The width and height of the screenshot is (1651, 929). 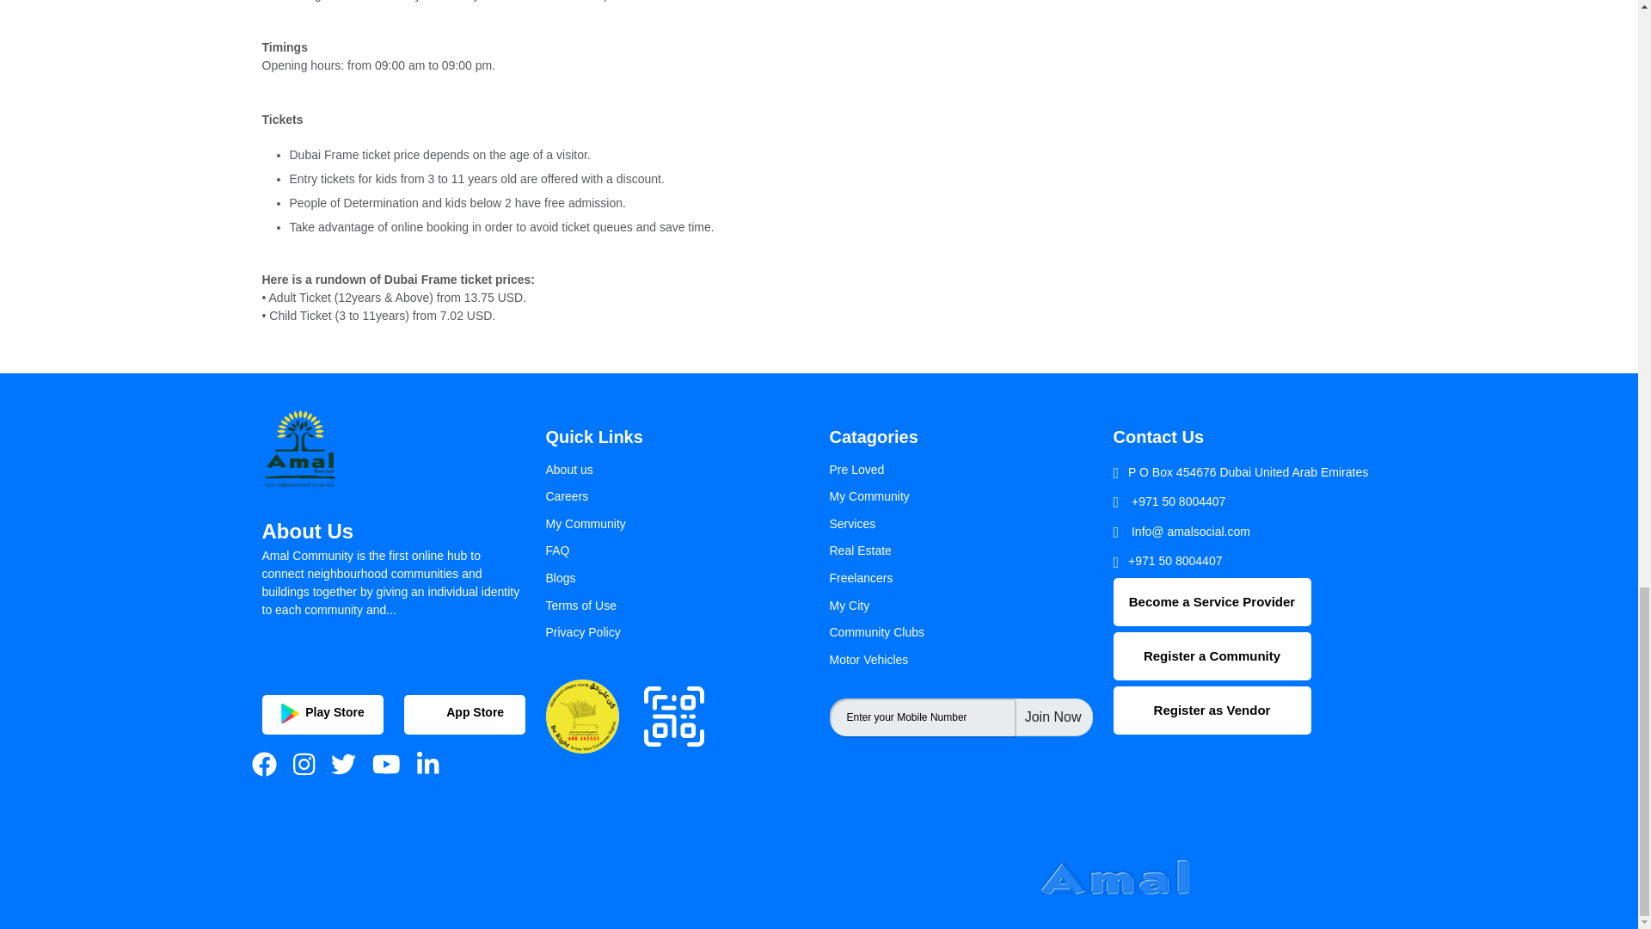 I want to click on About us, so click(x=568, y=470).